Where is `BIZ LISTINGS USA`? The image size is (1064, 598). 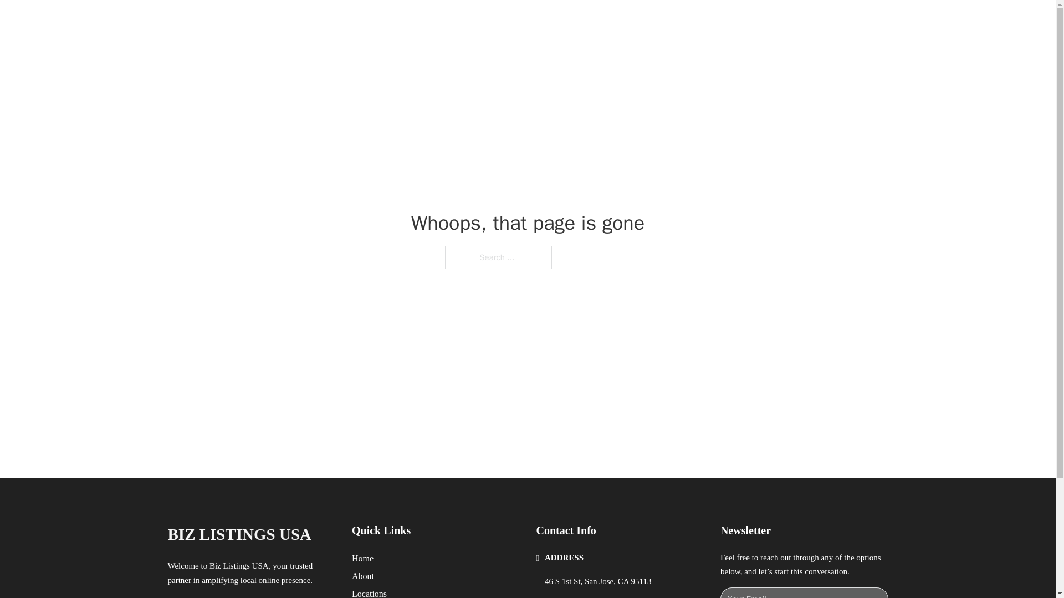 BIZ LISTINGS USA is located at coordinates (293, 21).